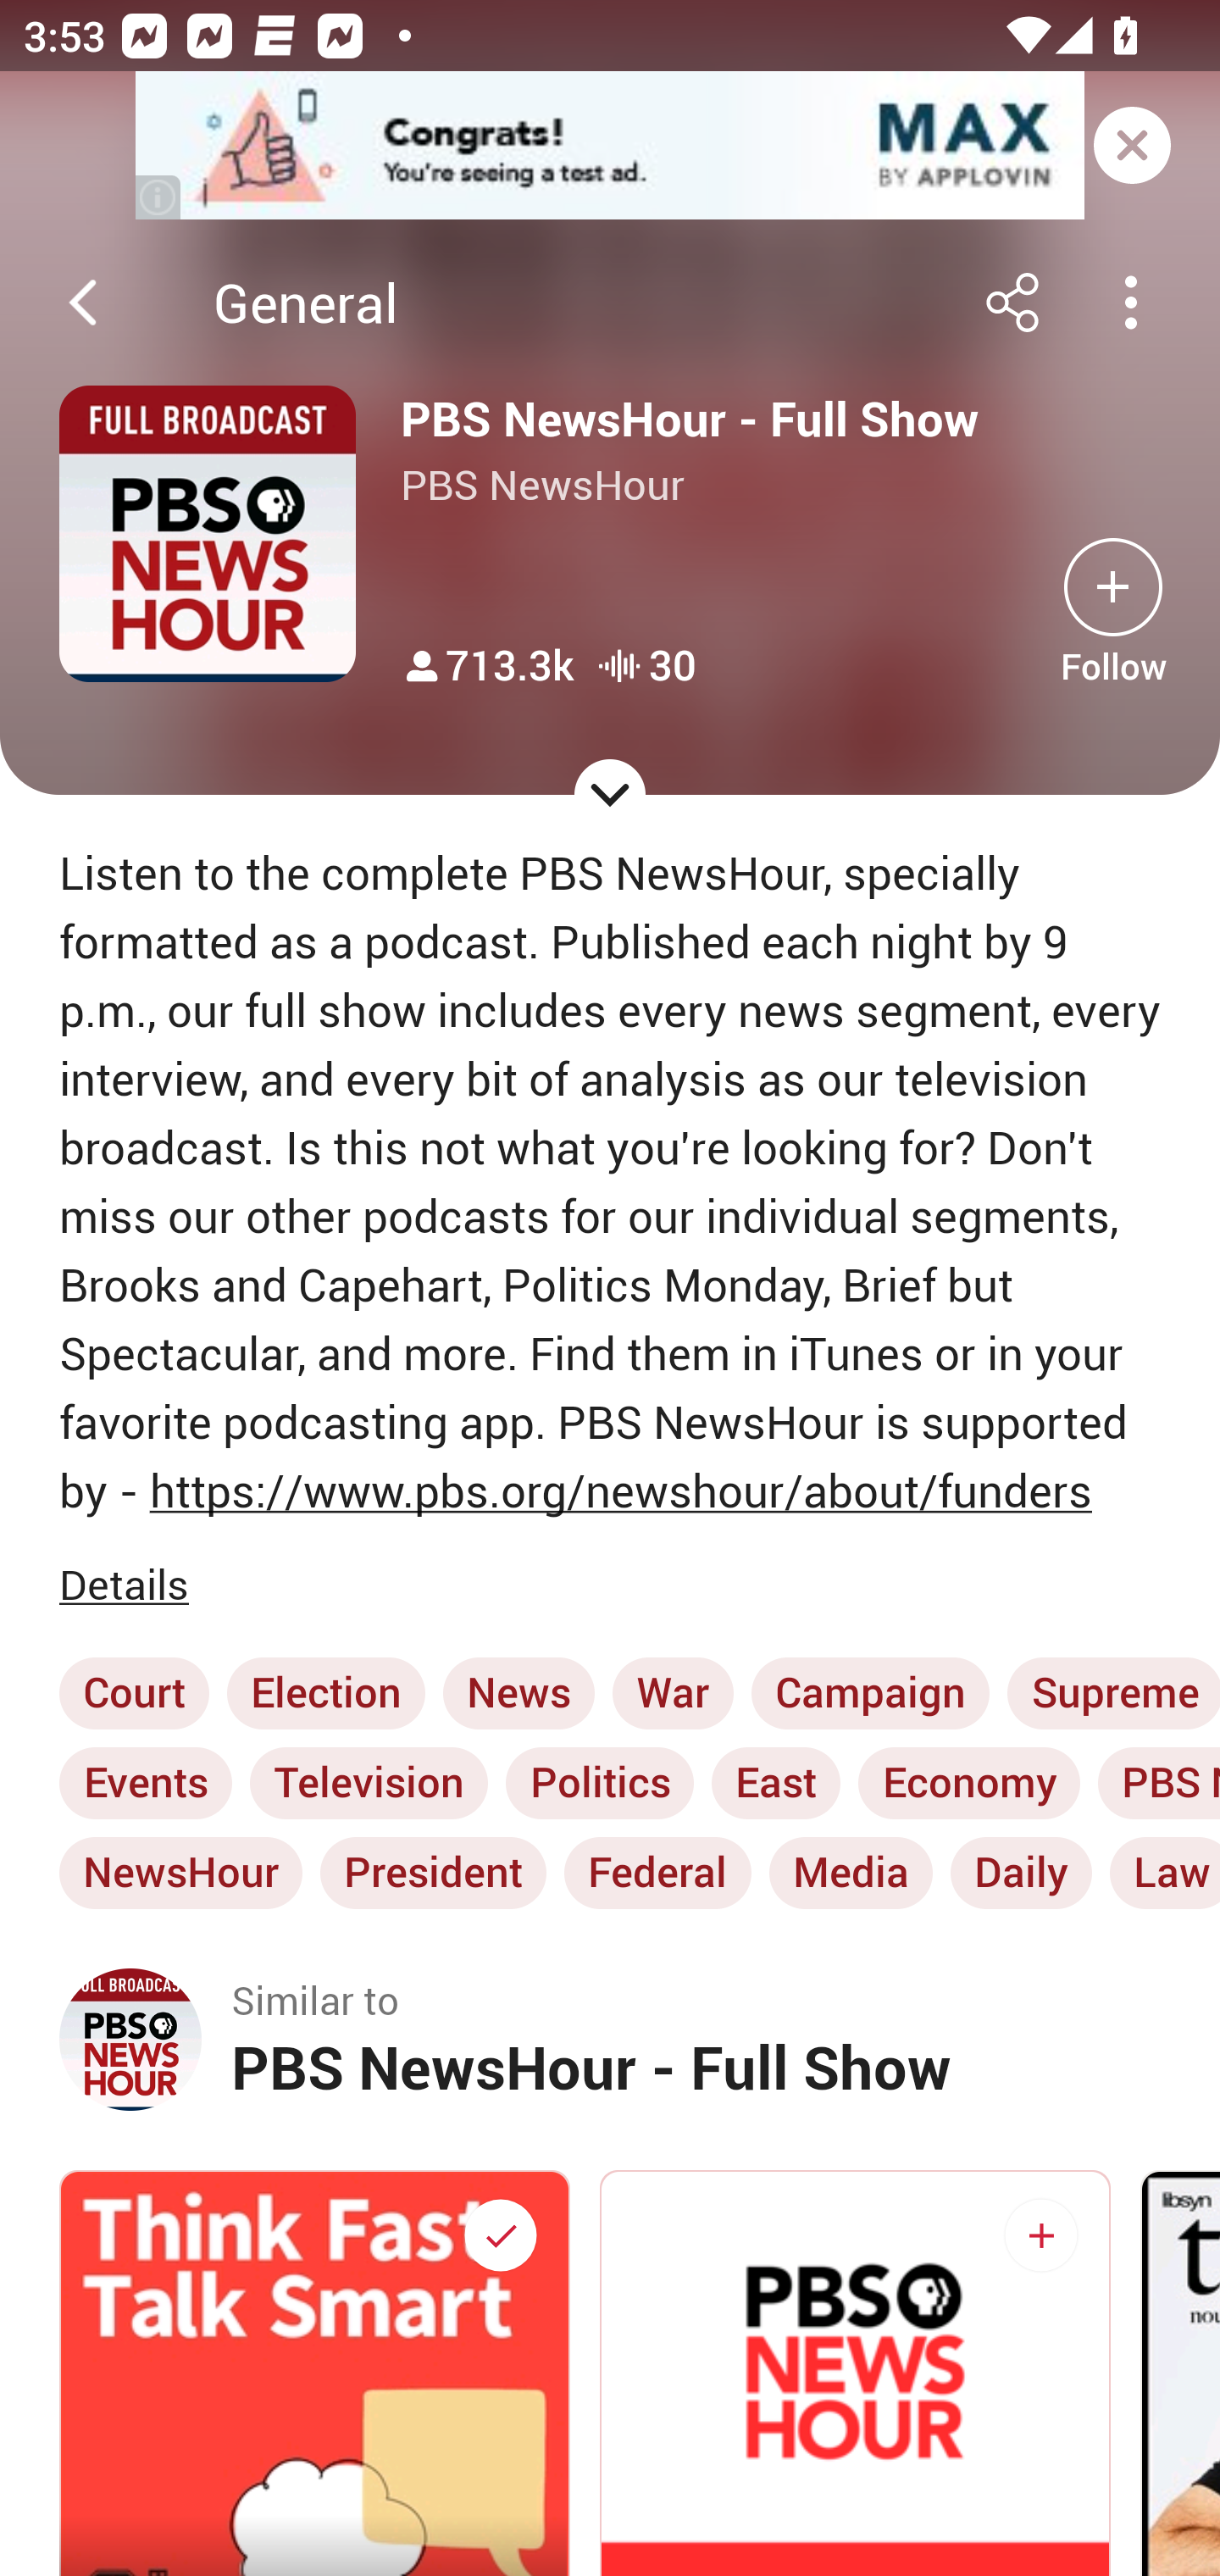 The image size is (1220, 2576). What do you see at coordinates (130, 1585) in the screenshot?
I see `Details` at bounding box center [130, 1585].